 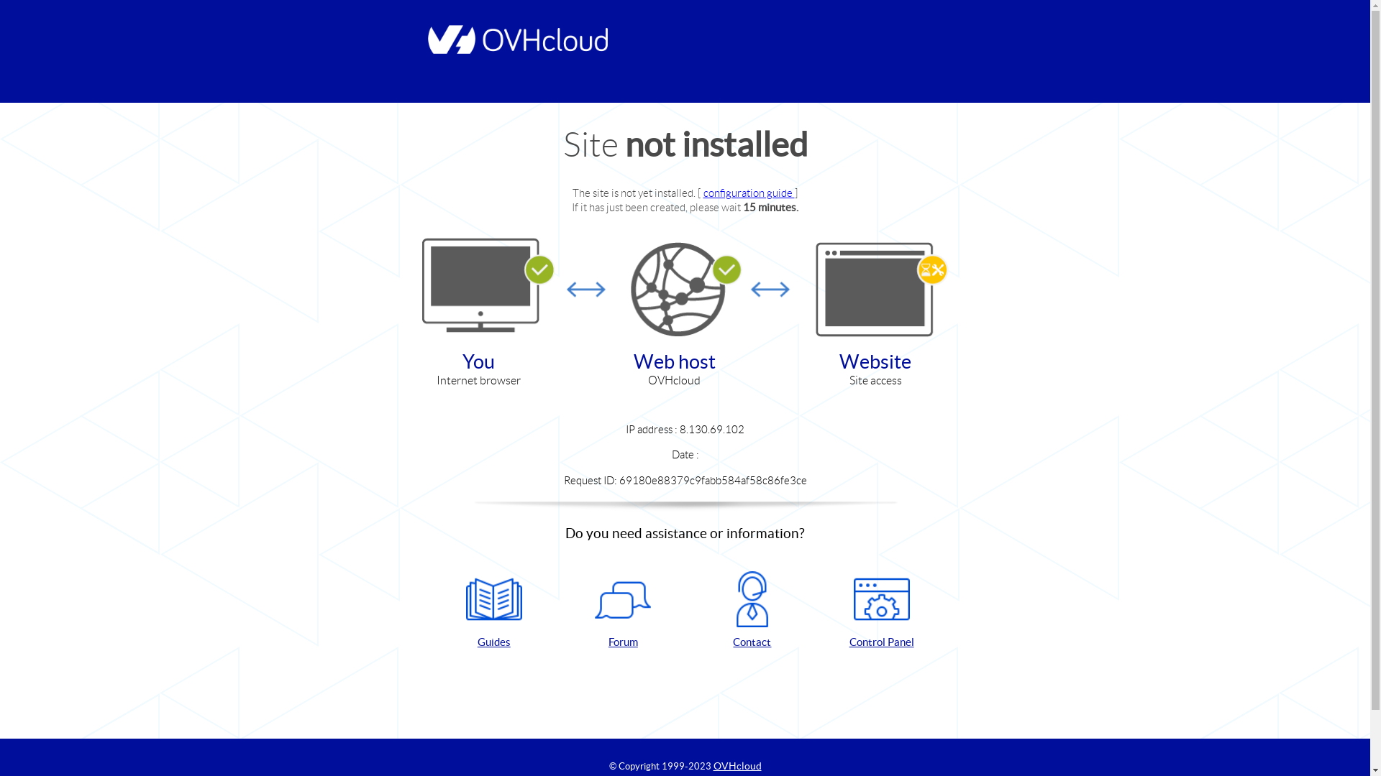 What do you see at coordinates (738, 766) in the screenshot?
I see `OVHcloud` at bounding box center [738, 766].